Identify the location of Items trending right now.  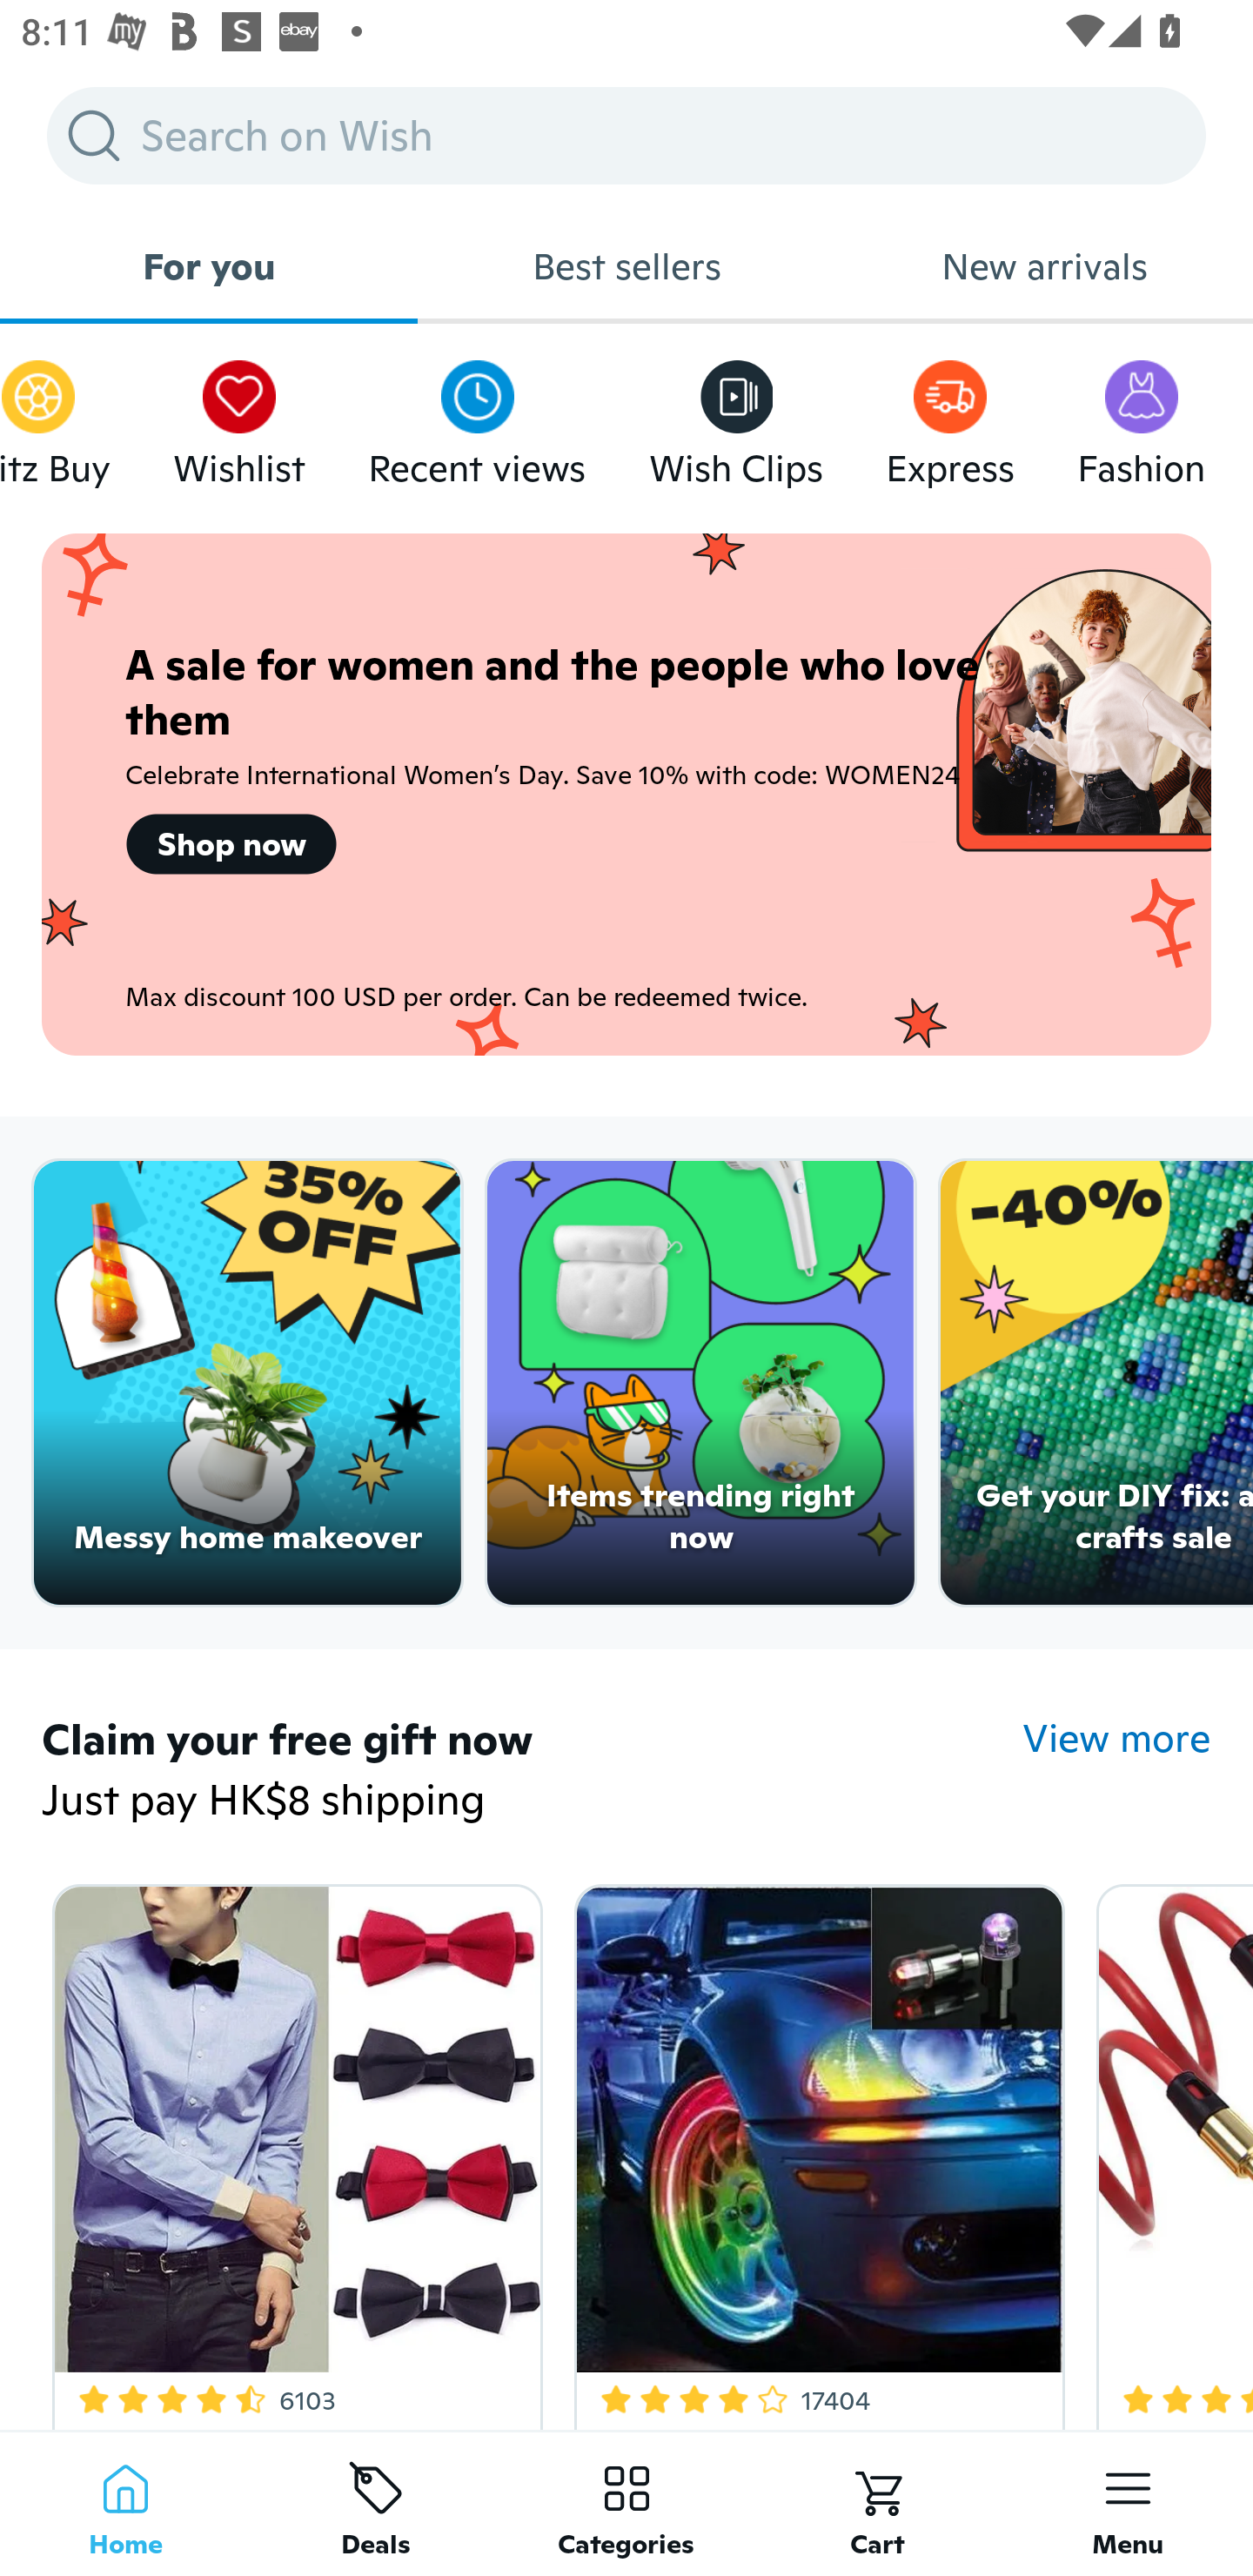
(701, 1383).